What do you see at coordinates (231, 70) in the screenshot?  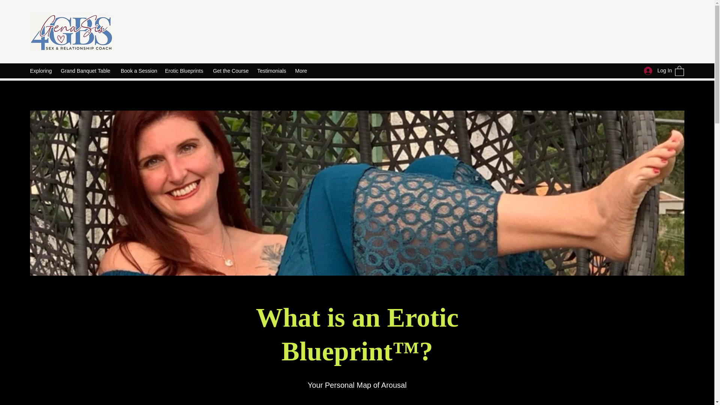 I see `Get the Course` at bounding box center [231, 70].